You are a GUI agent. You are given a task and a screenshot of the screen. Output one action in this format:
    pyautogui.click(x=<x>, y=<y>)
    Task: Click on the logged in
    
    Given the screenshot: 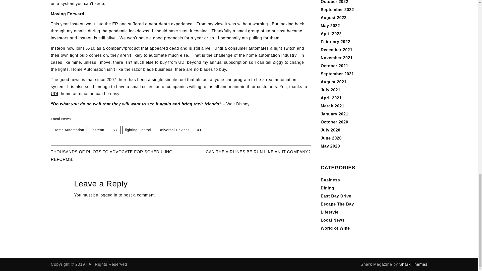 What is the action you would take?
    pyautogui.click(x=108, y=195)
    